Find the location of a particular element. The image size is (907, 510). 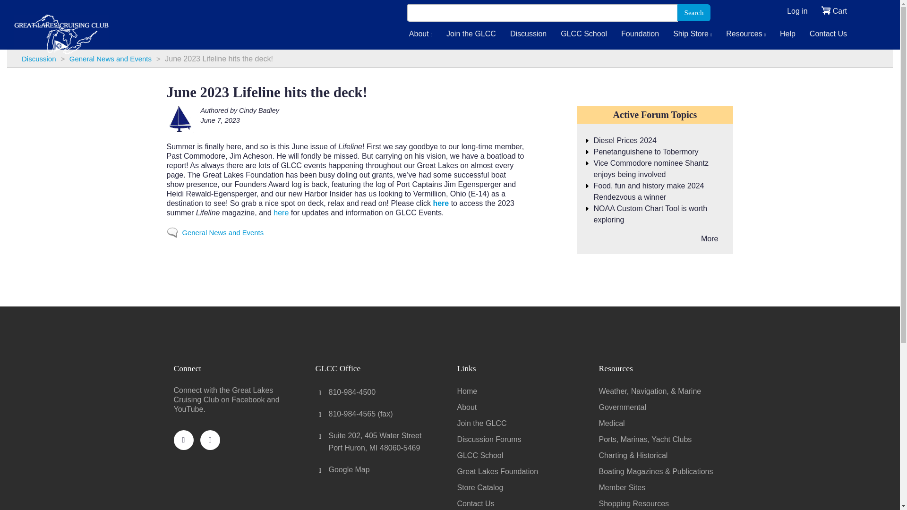

About is located at coordinates (420, 34).